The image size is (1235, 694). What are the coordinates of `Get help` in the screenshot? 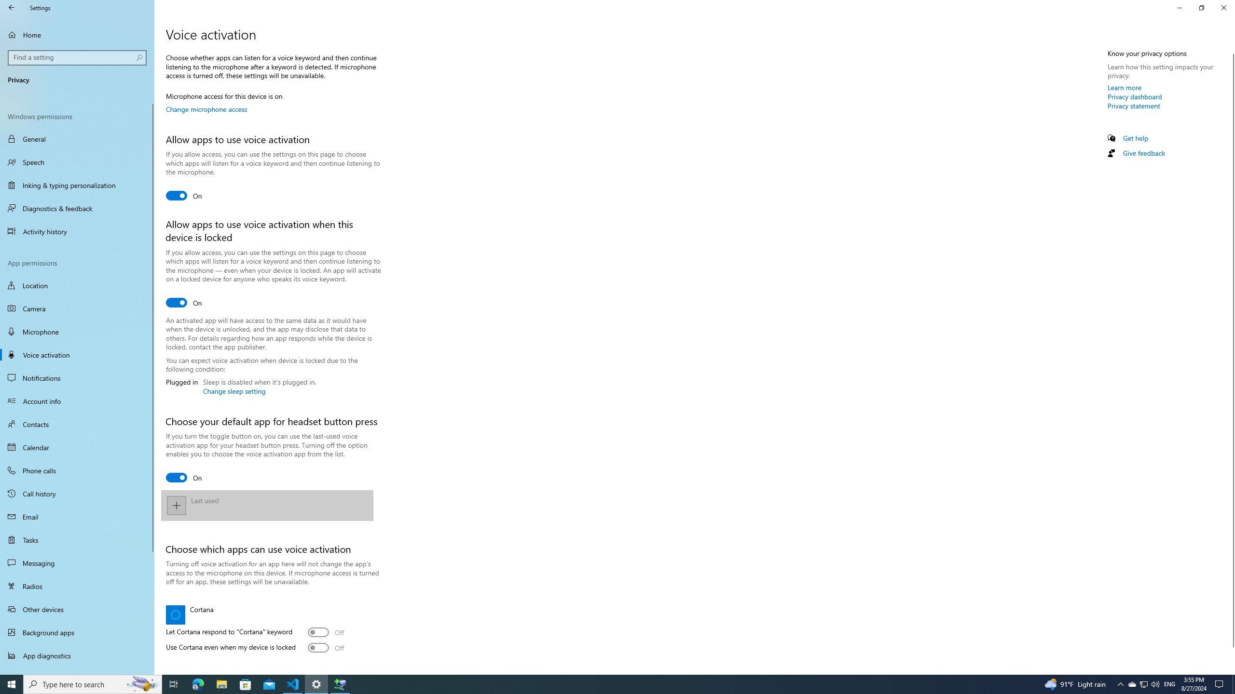 It's located at (1136, 138).